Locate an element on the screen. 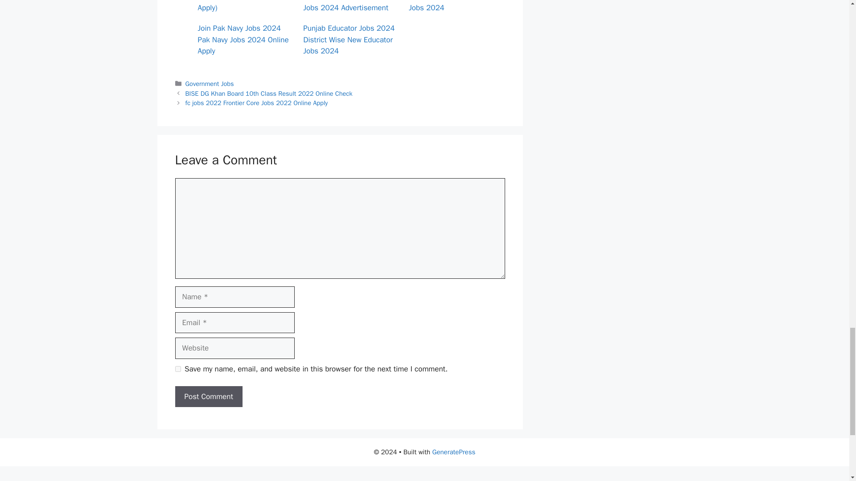  BISE DG Khan Board 10th Class Result 2022 Online Check is located at coordinates (269, 94).